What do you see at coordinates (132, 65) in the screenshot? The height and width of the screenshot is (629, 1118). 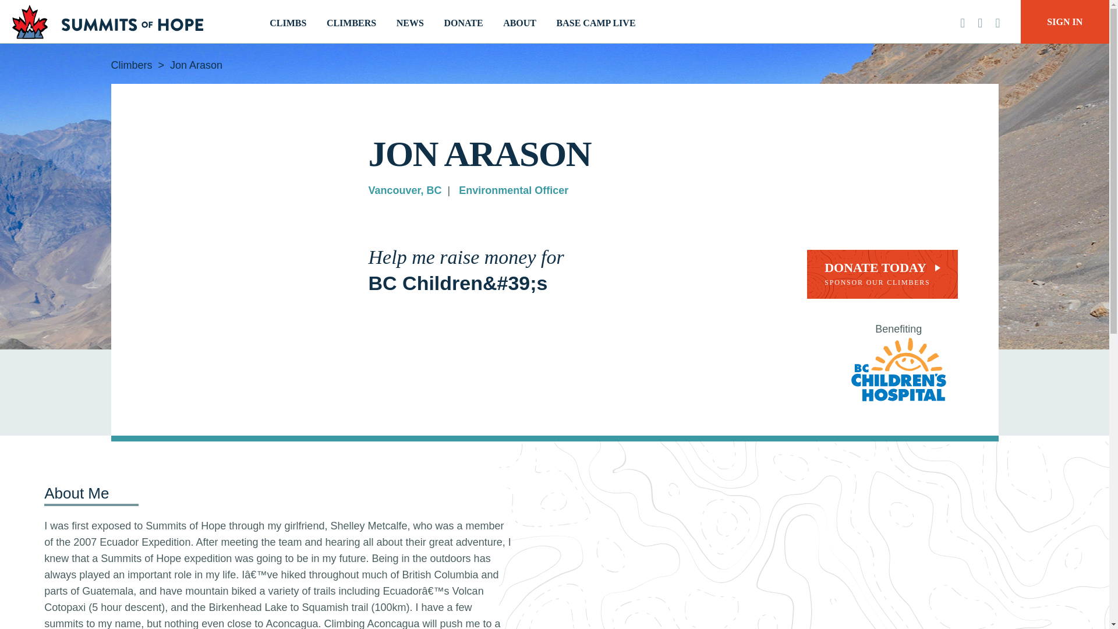 I see `Climbers` at bounding box center [132, 65].